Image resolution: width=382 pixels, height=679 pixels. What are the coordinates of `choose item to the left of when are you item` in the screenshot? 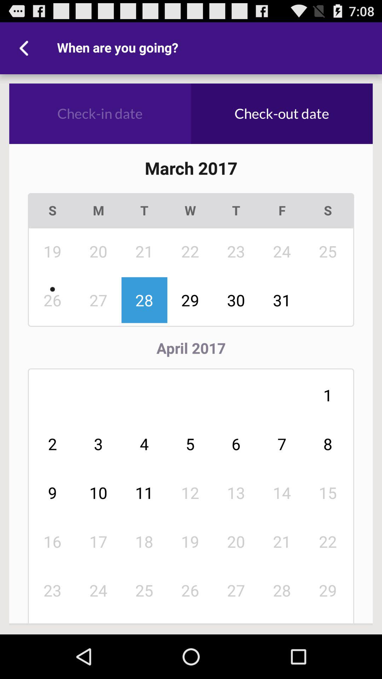 It's located at (26, 48).